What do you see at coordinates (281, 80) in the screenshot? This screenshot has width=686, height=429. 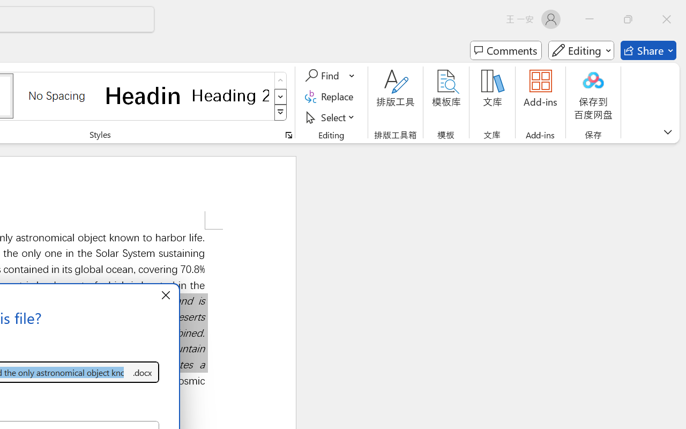 I see `Row up` at bounding box center [281, 80].